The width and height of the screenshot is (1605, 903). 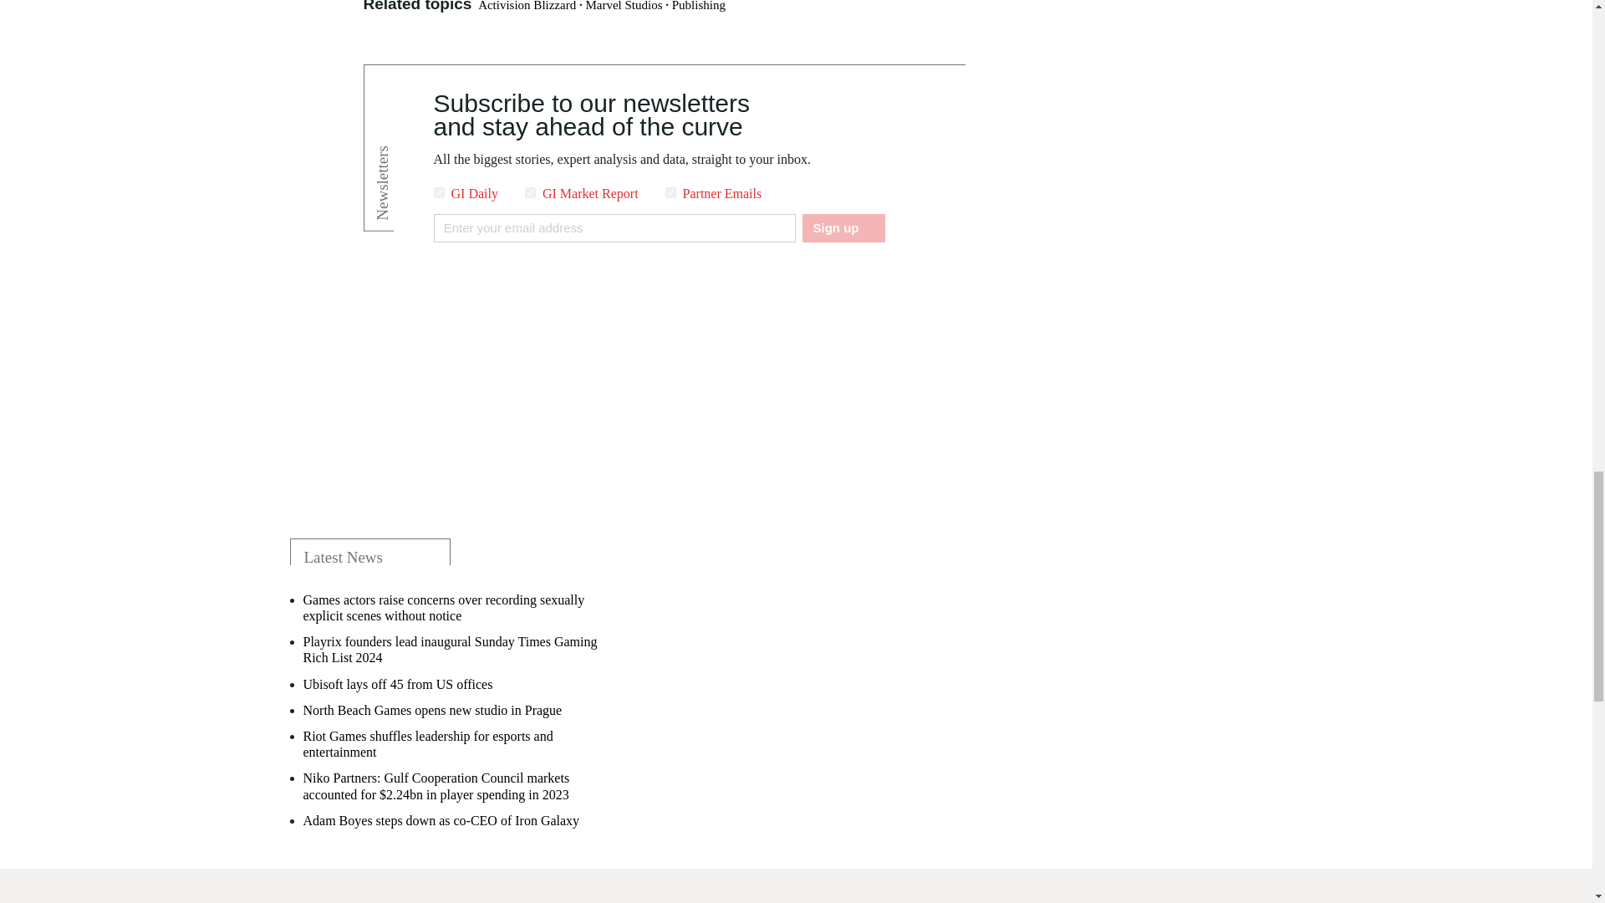 I want to click on on, so click(x=438, y=192).